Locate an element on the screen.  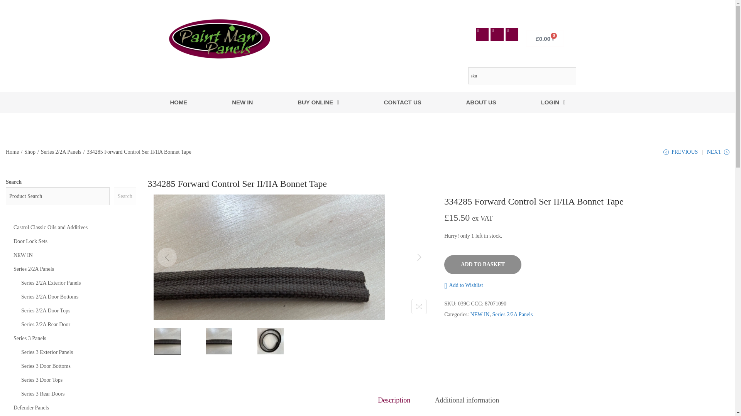
NEW IN is located at coordinates (242, 102).